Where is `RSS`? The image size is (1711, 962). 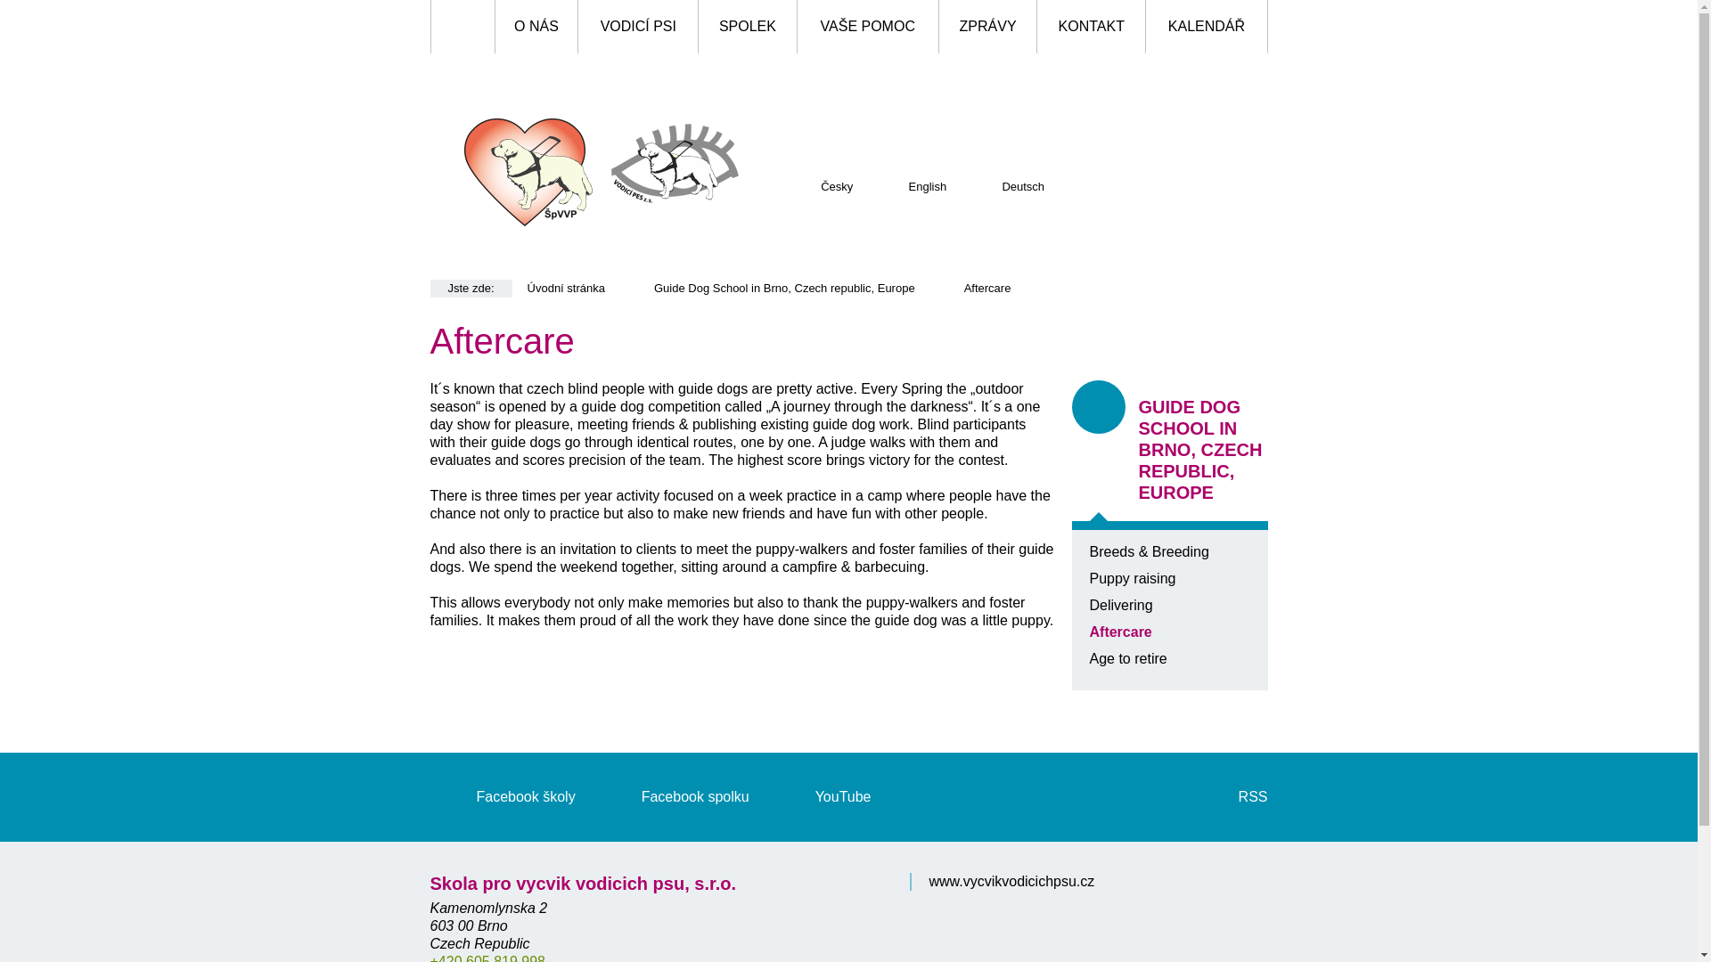
RSS is located at coordinates (1230, 796).